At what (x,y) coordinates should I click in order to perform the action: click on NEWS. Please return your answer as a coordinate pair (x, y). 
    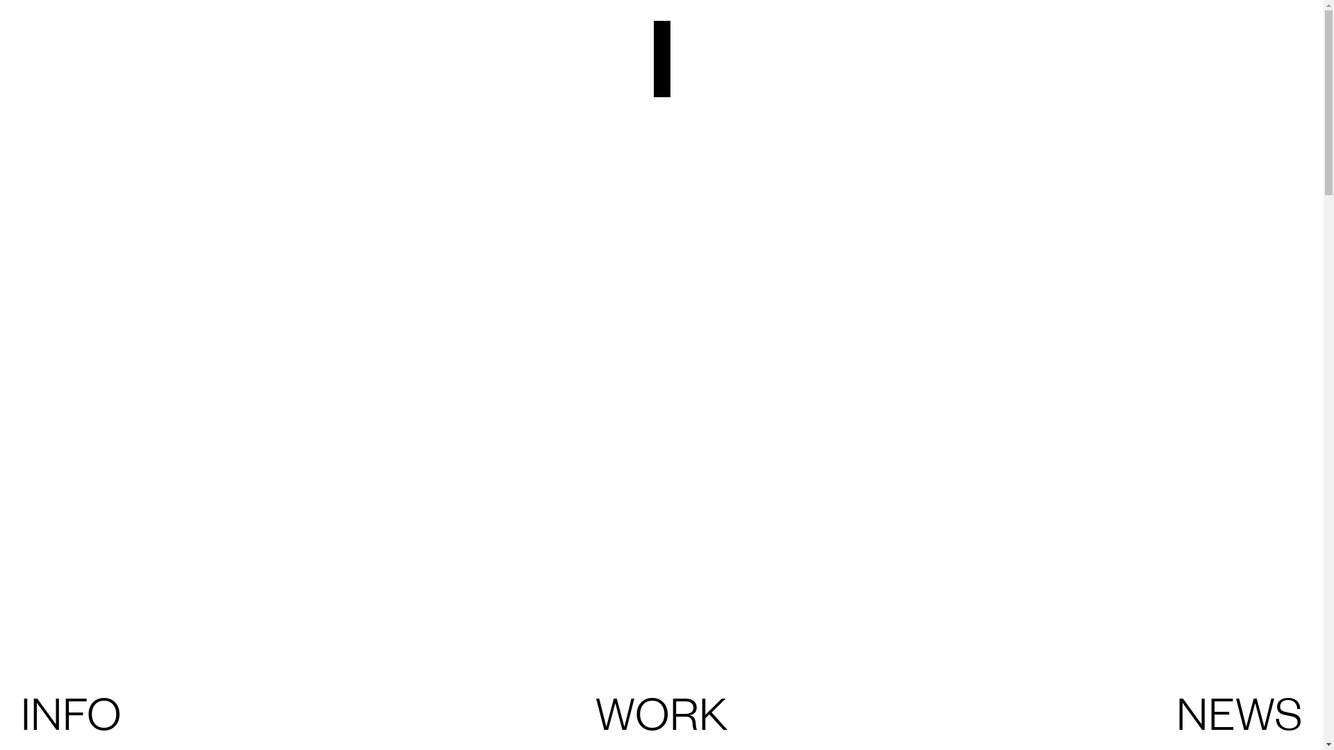
    Looking at the image, I should click on (1240, 711).